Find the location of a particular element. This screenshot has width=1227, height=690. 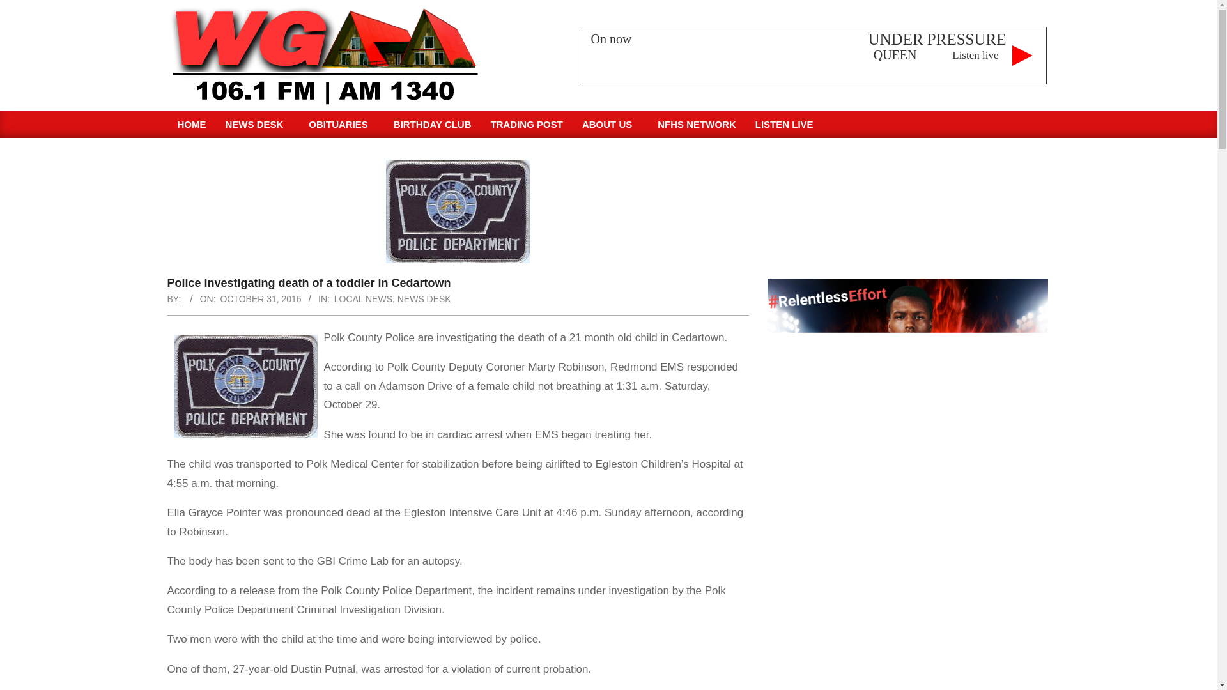

Polk County Police is located at coordinates (245, 386).